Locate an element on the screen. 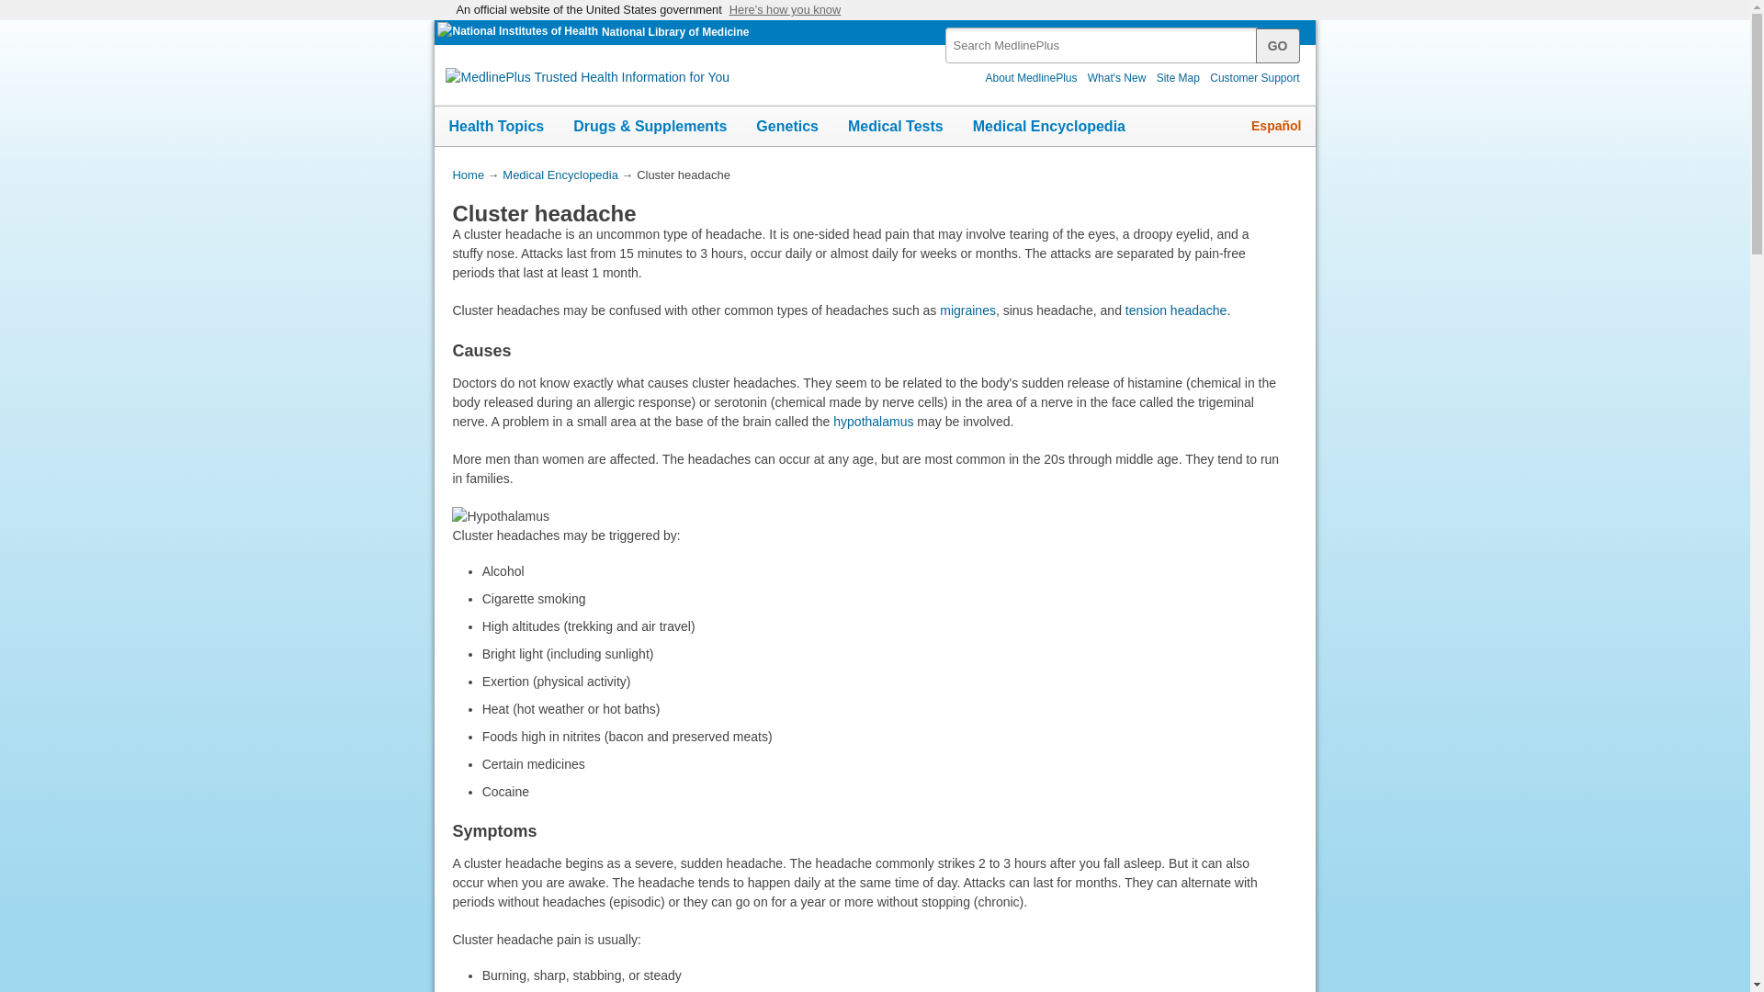 The image size is (1764, 992). Home is located at coordinates (467, 175).